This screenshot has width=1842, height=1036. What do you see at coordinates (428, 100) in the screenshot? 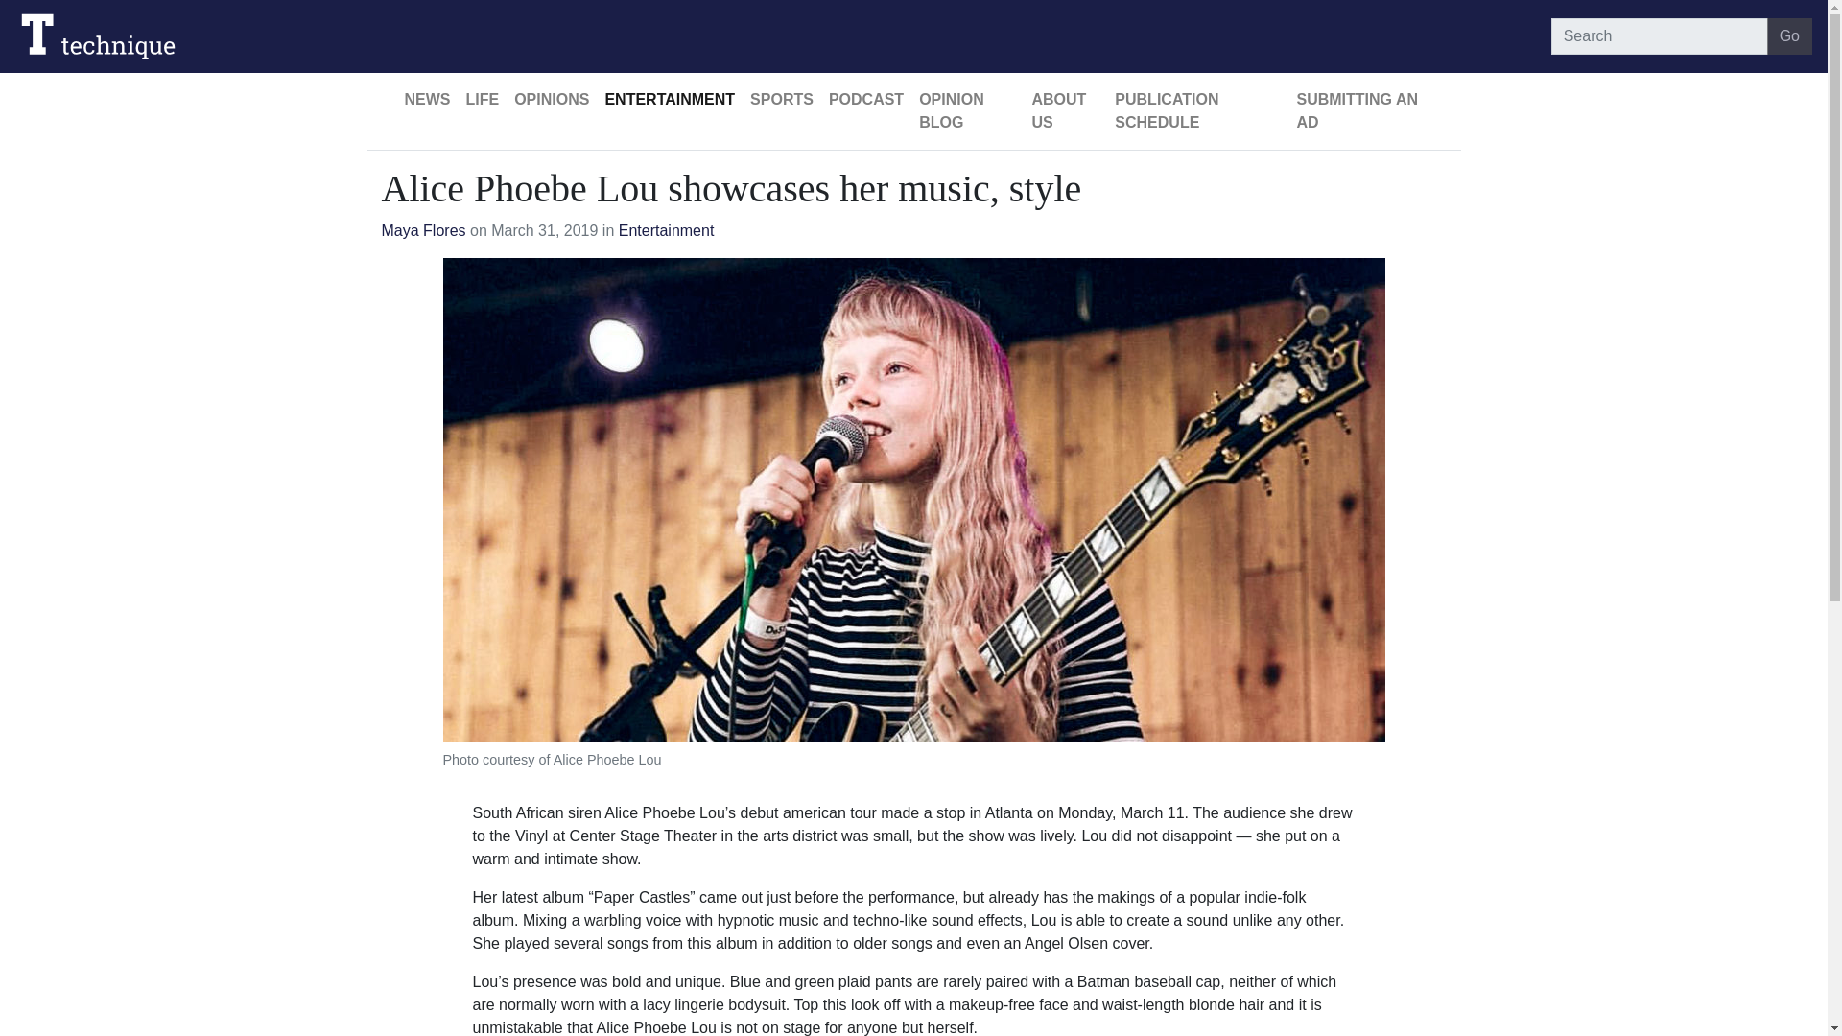
I see `News` at bounding box center [428, 100].